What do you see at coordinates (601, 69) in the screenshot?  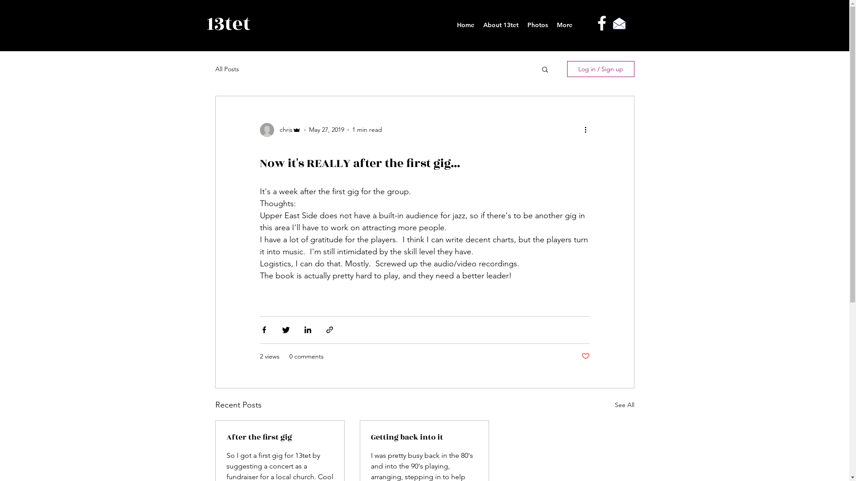 I see `Log in / Sign up` at bounding box center [601, 69].